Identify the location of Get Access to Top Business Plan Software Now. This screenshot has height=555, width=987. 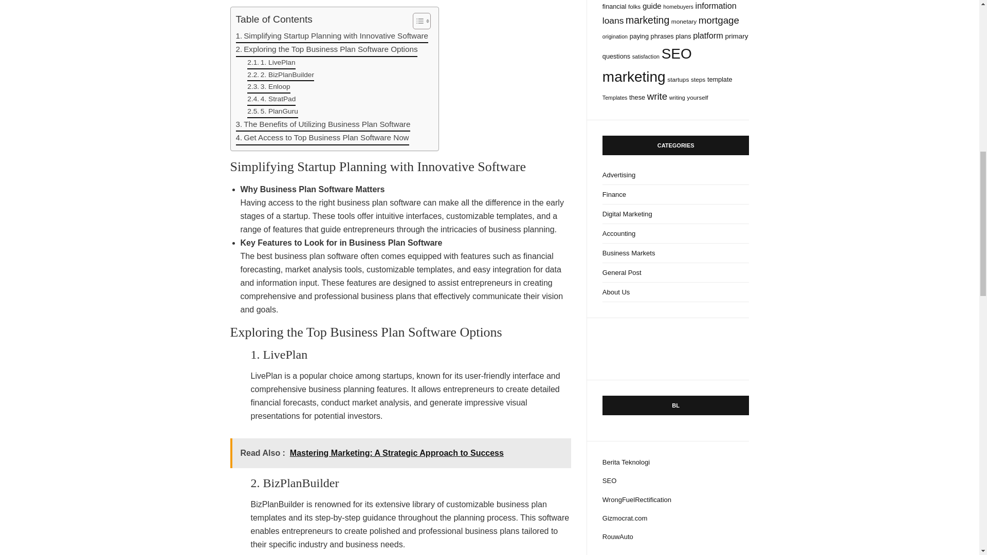
(322, 138).